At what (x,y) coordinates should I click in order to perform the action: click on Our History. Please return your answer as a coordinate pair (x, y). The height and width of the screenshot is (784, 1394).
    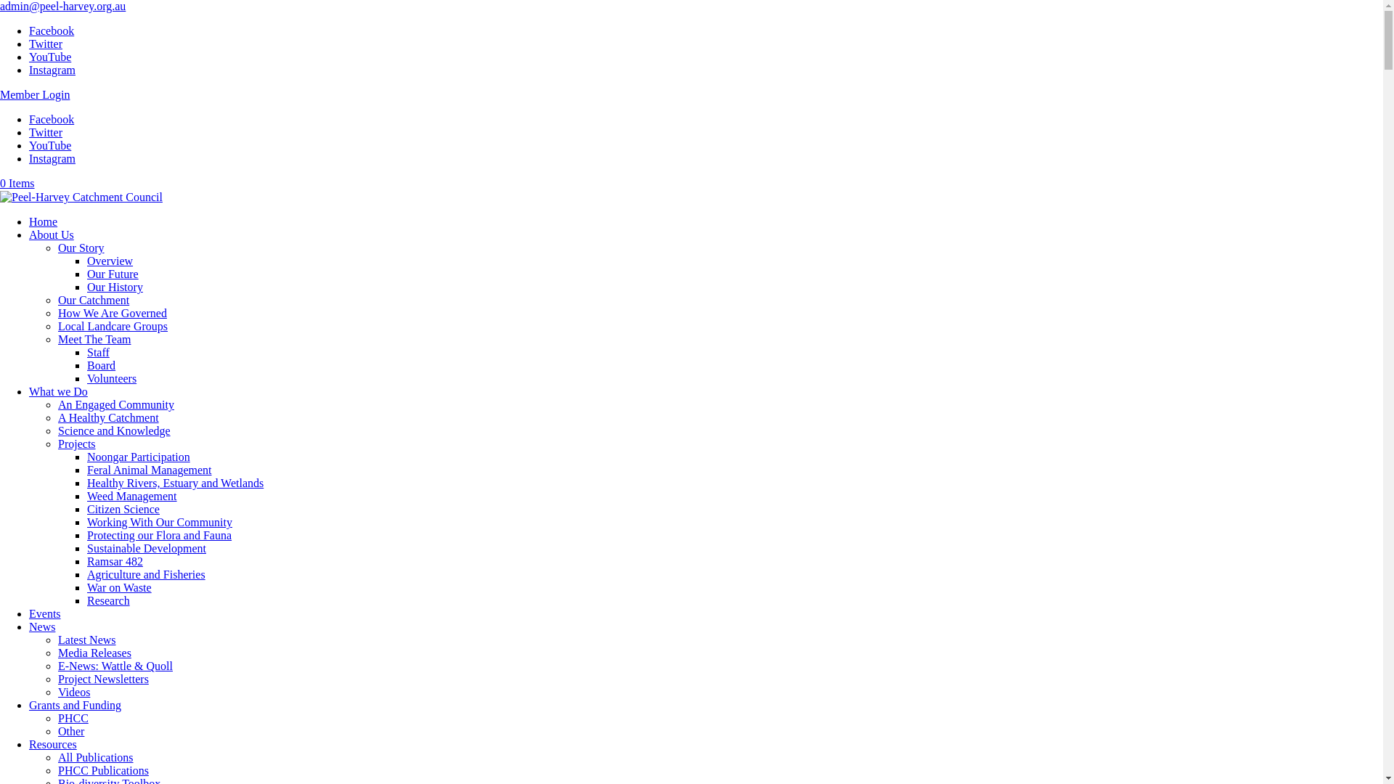
    Looking at the image, I should click on (115, 287).